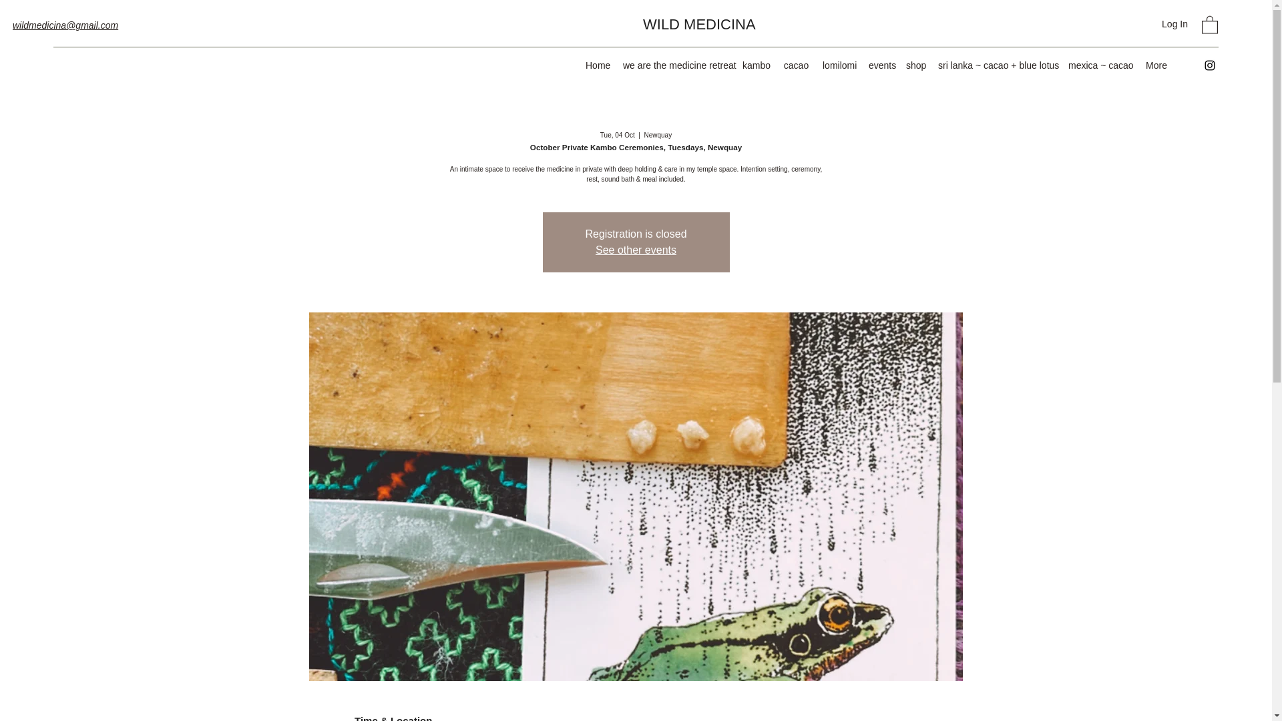 The image size is (1282, 721). What do you see at coordinates (915, 65) in the screenshot?
I see `shop` at bounding box center [915, 65].